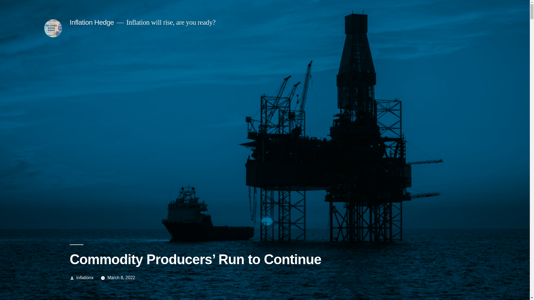 This screenshot has width=534, height=300. I want to click on inflationx, so click(85, 278).